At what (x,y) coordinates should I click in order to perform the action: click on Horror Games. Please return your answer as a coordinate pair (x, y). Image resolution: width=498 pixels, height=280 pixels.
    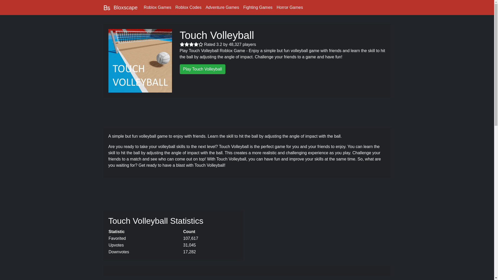
    Looking at the image, I should click on (290, 7).